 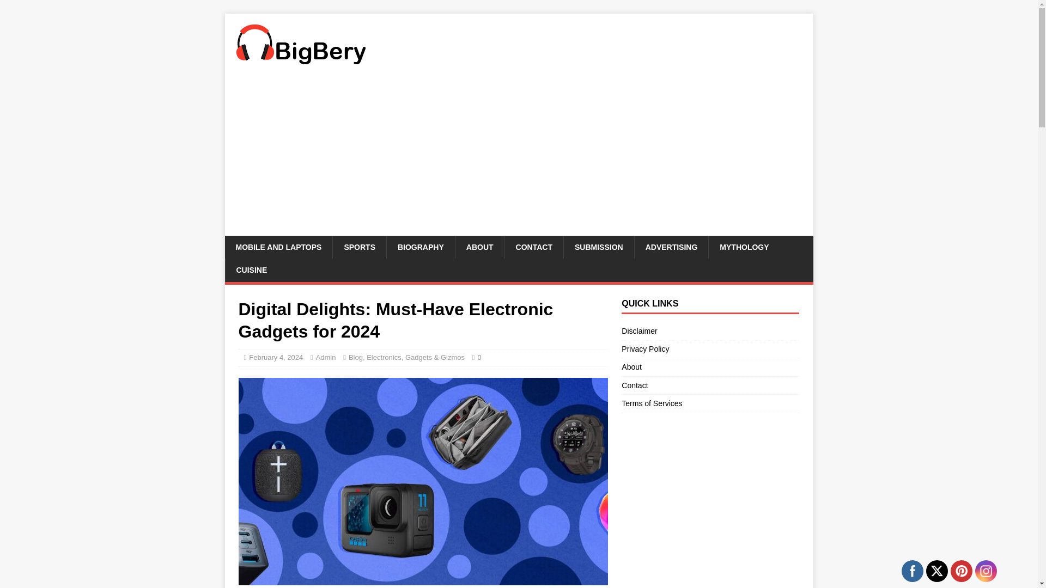 I want to click on CUISINE, so click(x=251, y=270).